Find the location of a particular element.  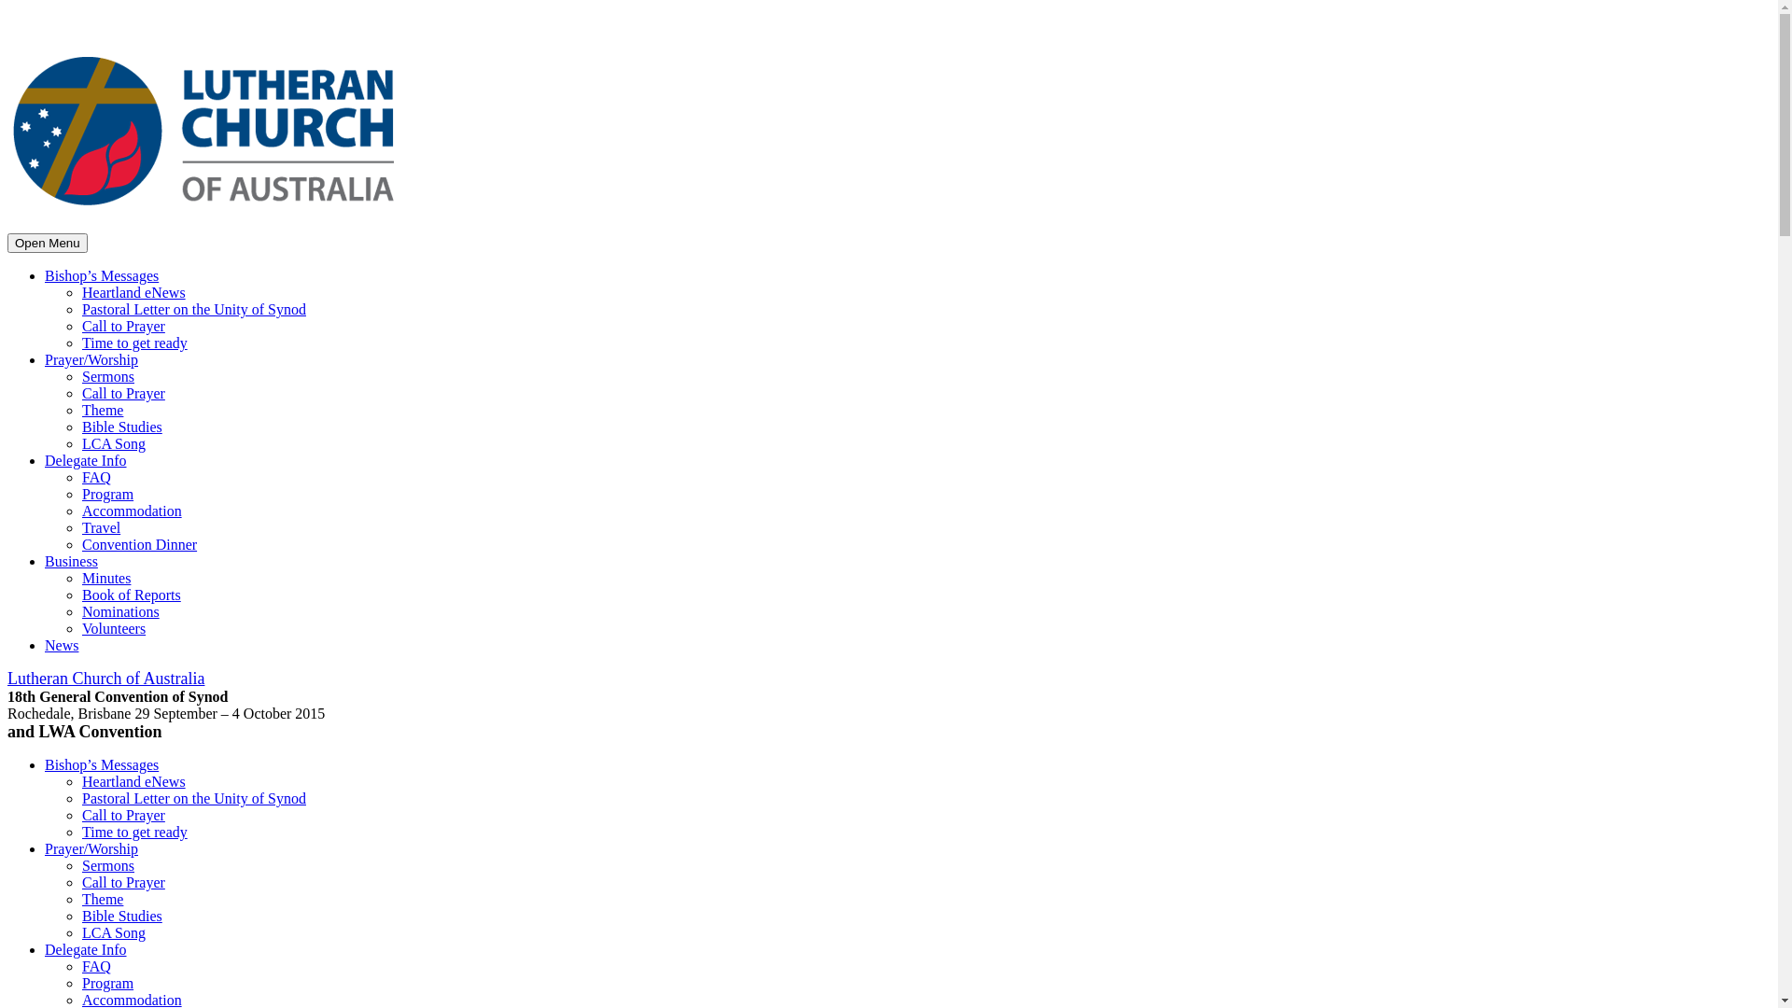

Travel is located at coordinates (101, 528).